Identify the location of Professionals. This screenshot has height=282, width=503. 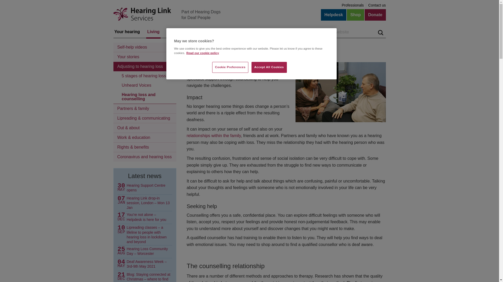
(353, 5).